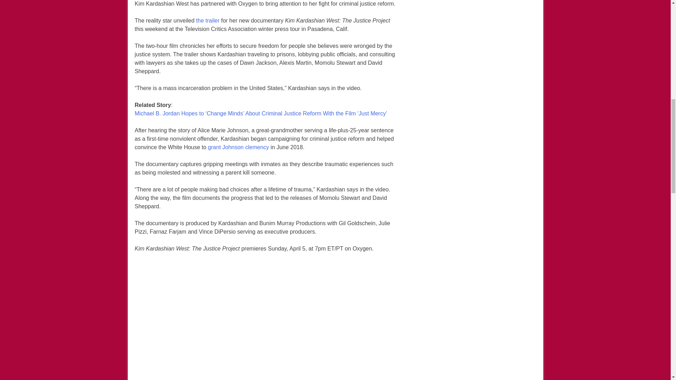  Describe the element at coordinates (208, 21) in the screenshot. I see `the trailer` at that location.